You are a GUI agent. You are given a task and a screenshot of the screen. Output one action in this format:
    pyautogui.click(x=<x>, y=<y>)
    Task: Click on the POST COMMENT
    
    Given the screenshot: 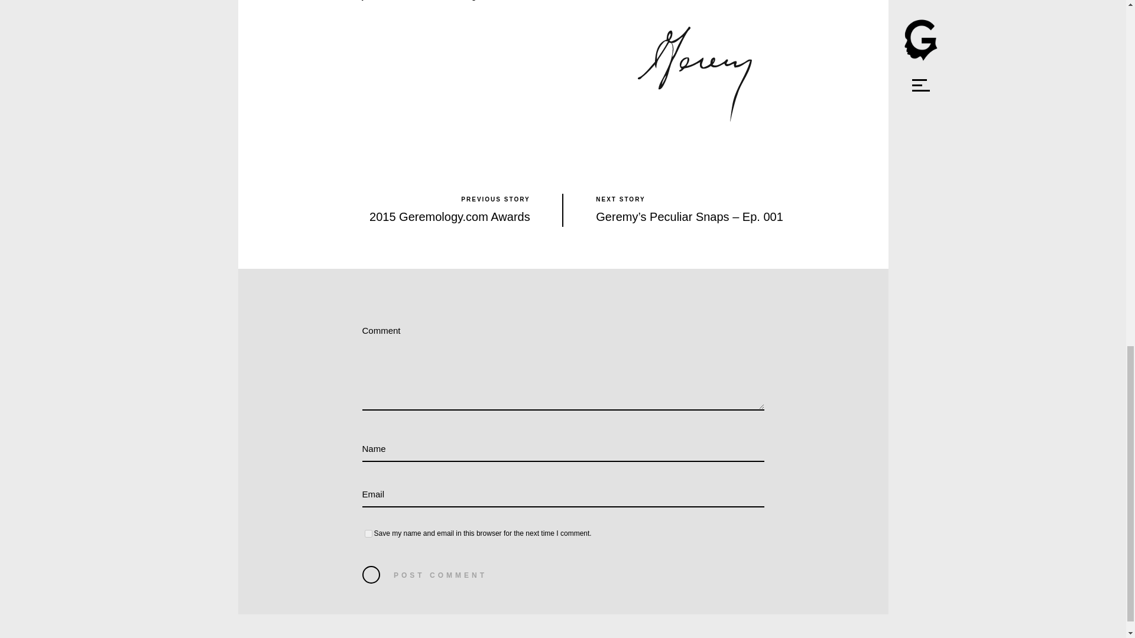 What is the action you would take?
    pyautogui.click(x=440, y=575)
    